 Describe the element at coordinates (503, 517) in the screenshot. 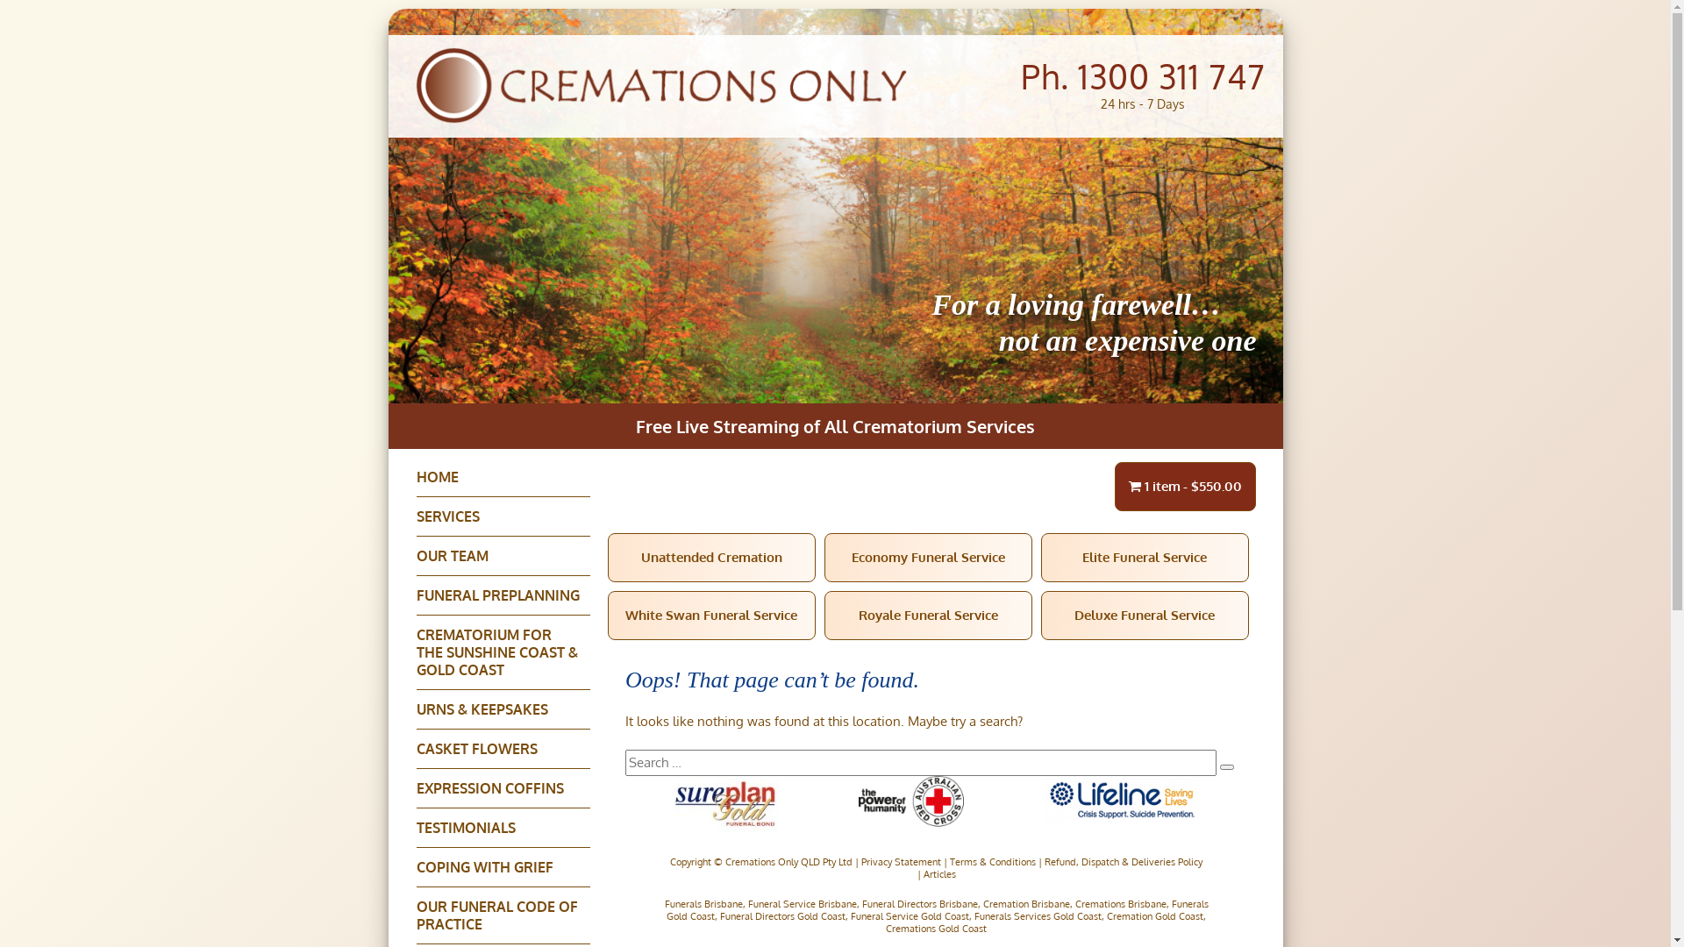

I see `SERVICES` at that location.